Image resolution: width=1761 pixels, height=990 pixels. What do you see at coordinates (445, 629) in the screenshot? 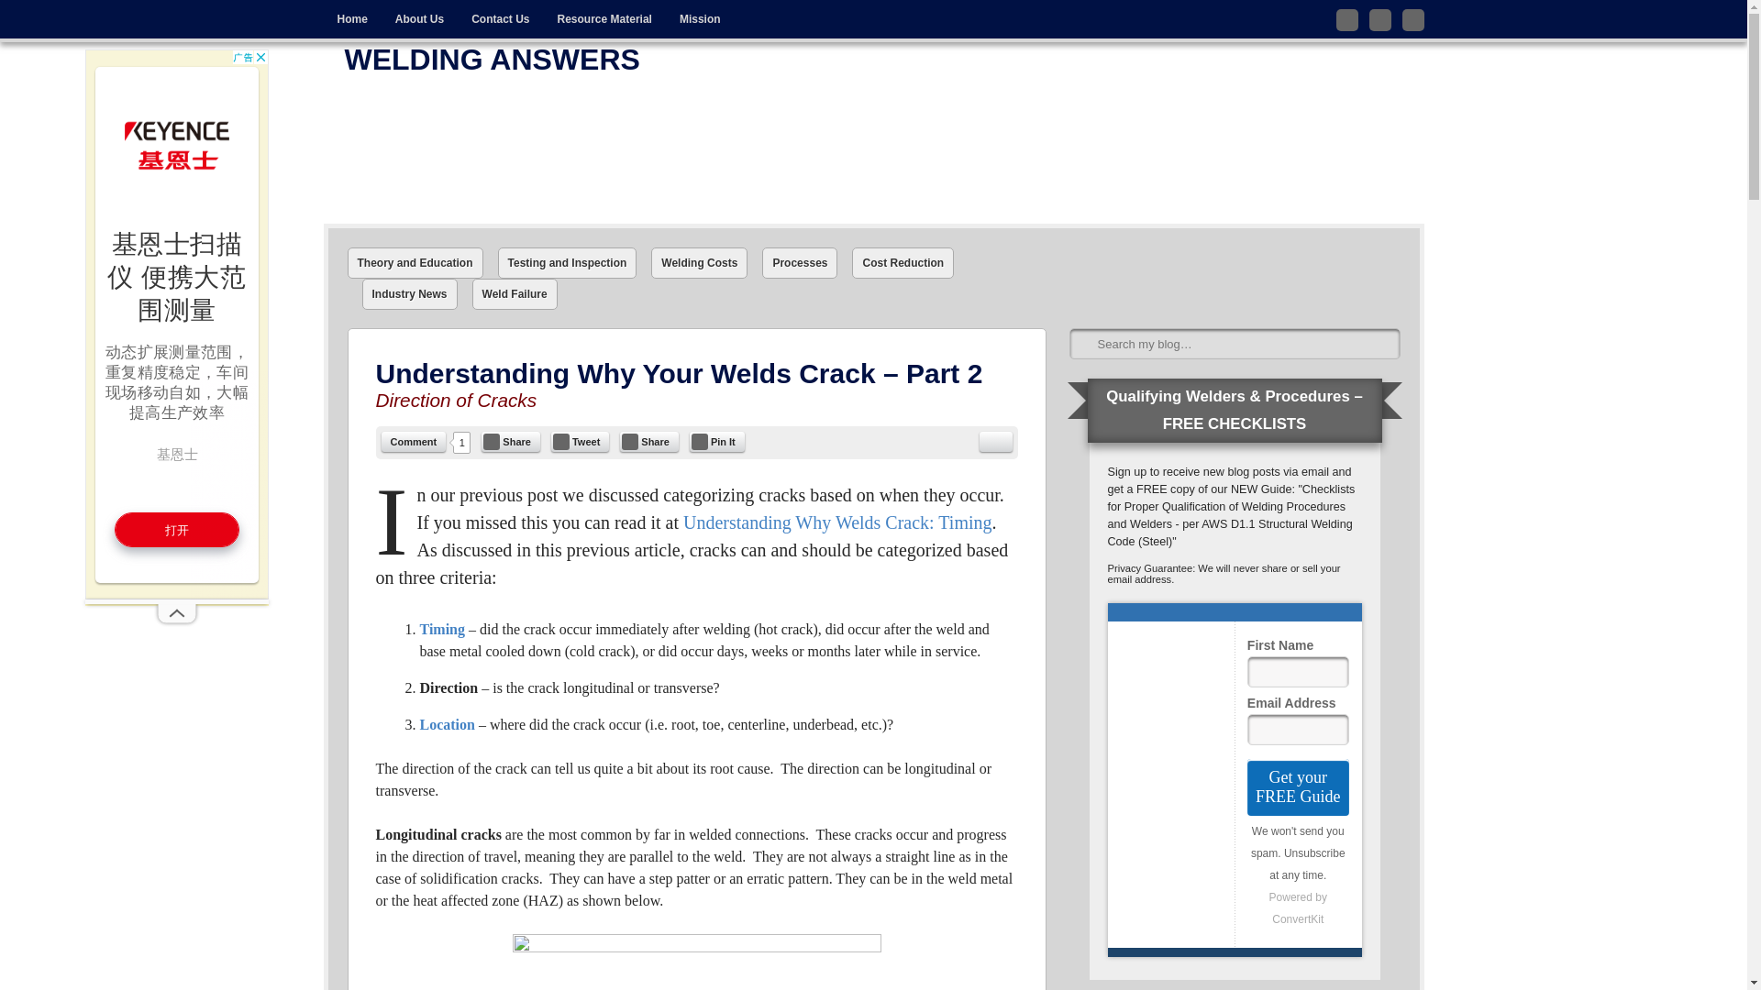
I see `Timing` at bounding box center [445, 629].